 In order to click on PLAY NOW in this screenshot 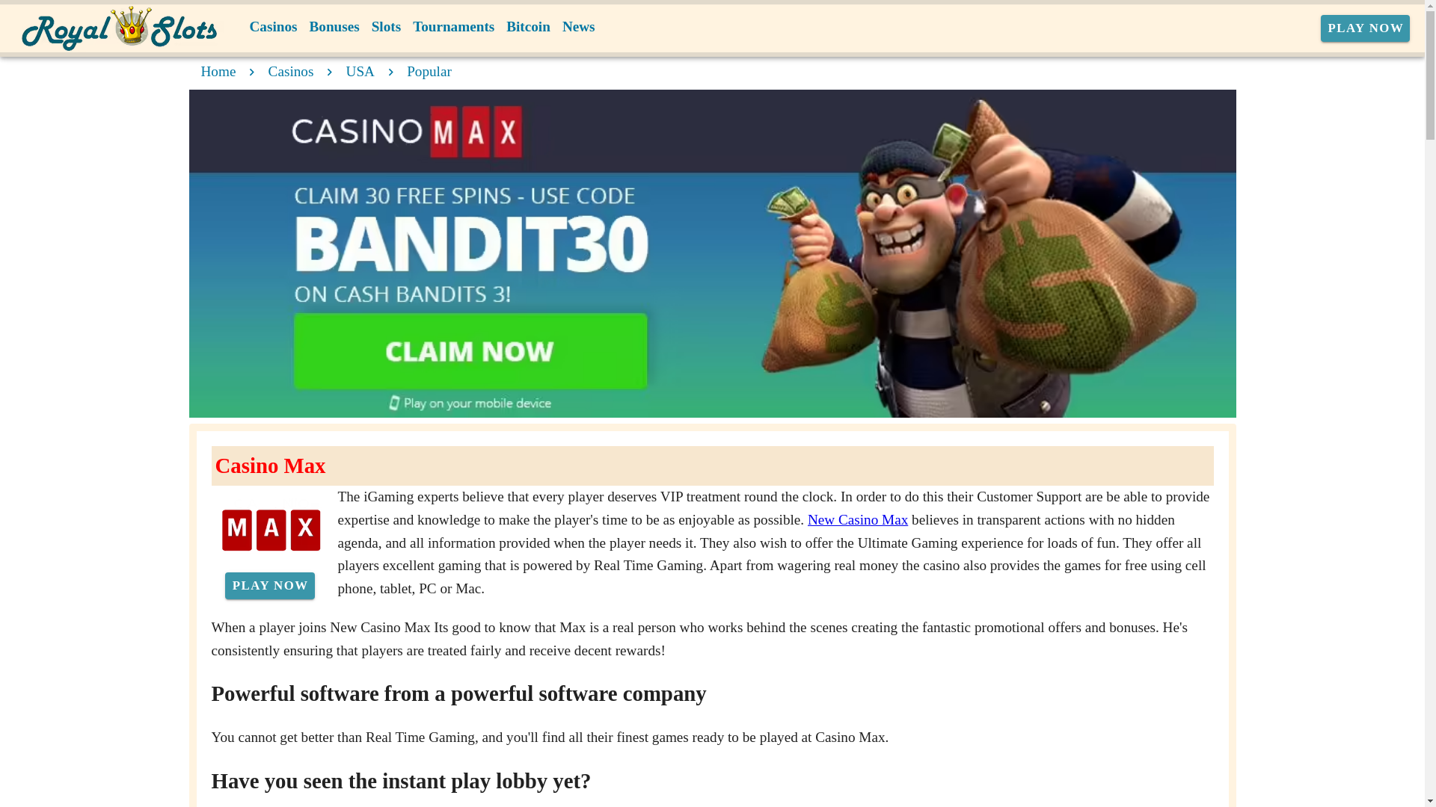, I will do `click(1366, 28)`.